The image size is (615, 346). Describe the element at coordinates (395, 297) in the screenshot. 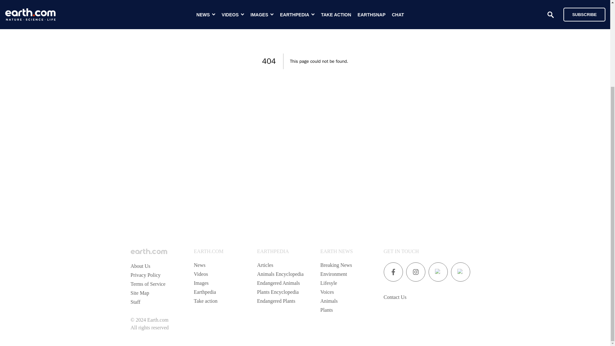

I see `Contact Us` at that location.